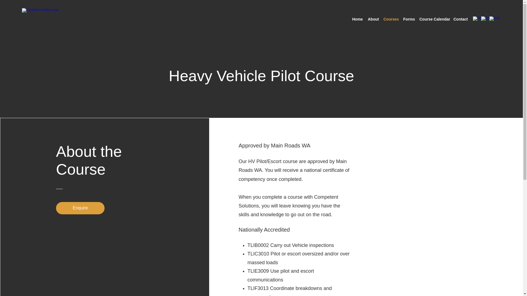  Describe the element at coordinates (434, 19) in the screenshot. I see `Course Calendar` at that location.